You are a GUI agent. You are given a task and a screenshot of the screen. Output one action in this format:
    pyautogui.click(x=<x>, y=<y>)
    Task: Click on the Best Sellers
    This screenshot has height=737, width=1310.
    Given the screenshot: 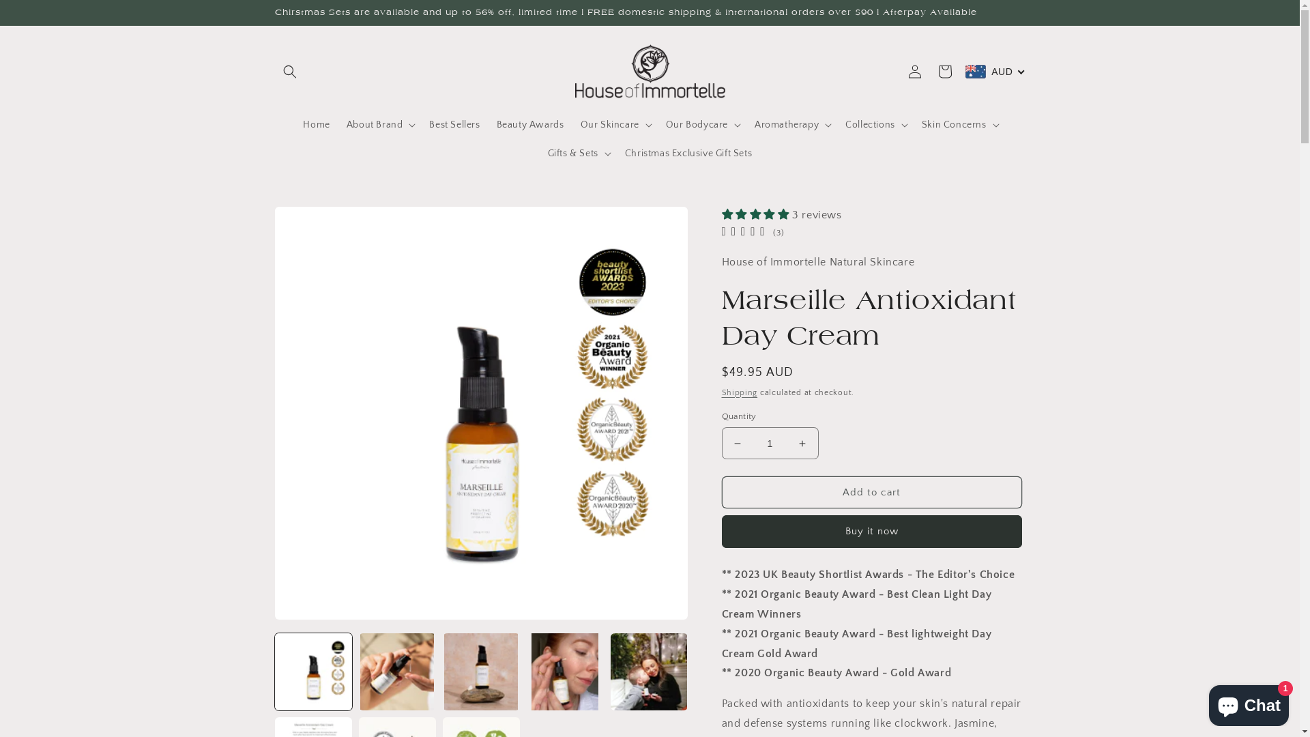 What is the action you would take?
    pyautogui.click(x=454, y=125)
    